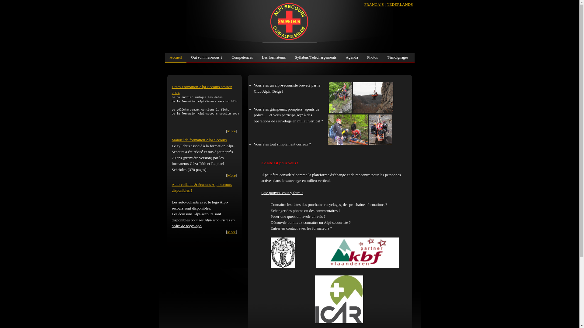  Describe the element at coordinates (231, 232) in the screenshot. I see `More` at that location.